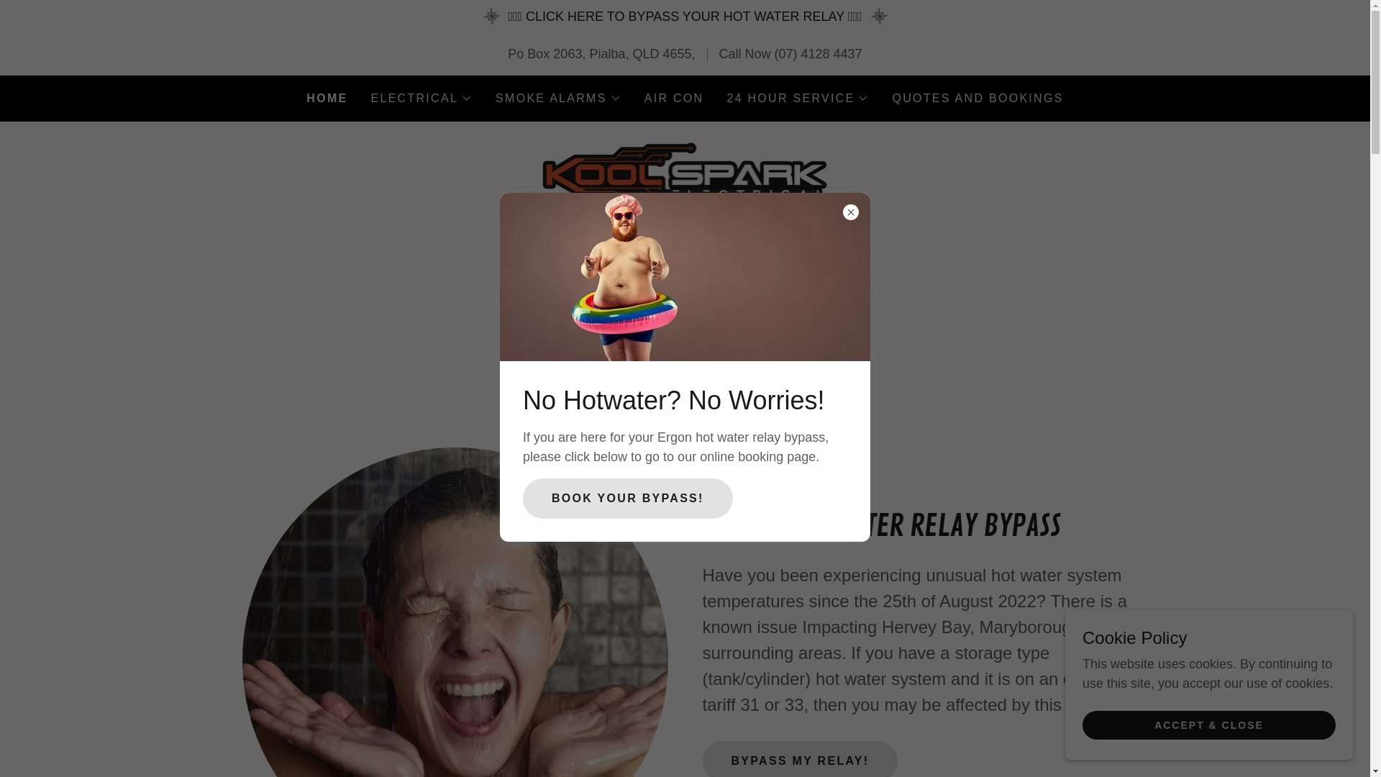  What do you see at coordinates (819, 54) in the screenshot?
I see `(07) 4128 4437` at bounding box center [819, 54].